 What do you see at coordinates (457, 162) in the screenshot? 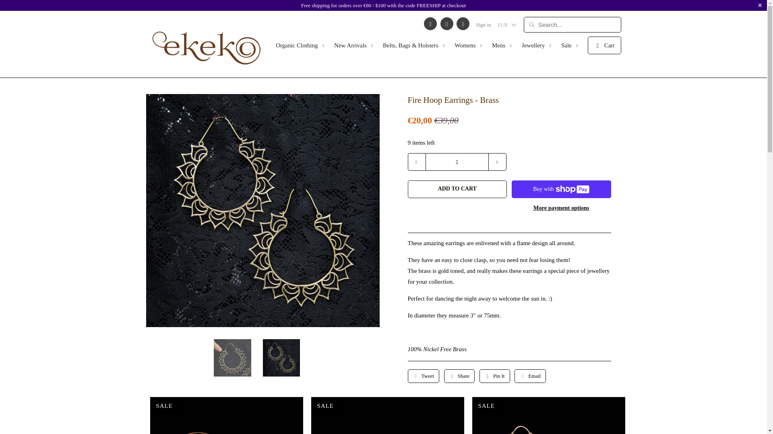
I see `1` at bounding box center [457, 162].